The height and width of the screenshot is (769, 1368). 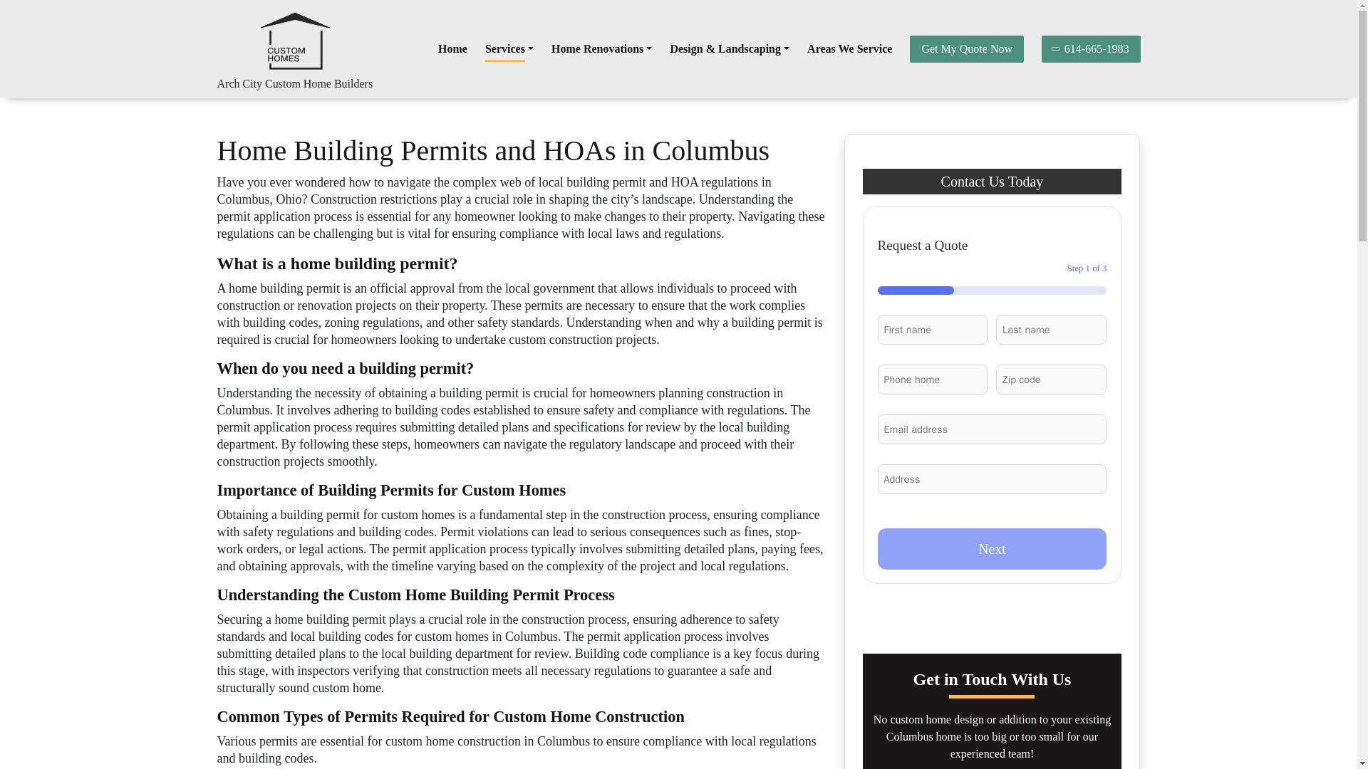 I want to click on Services, so click(x=509, y=48).